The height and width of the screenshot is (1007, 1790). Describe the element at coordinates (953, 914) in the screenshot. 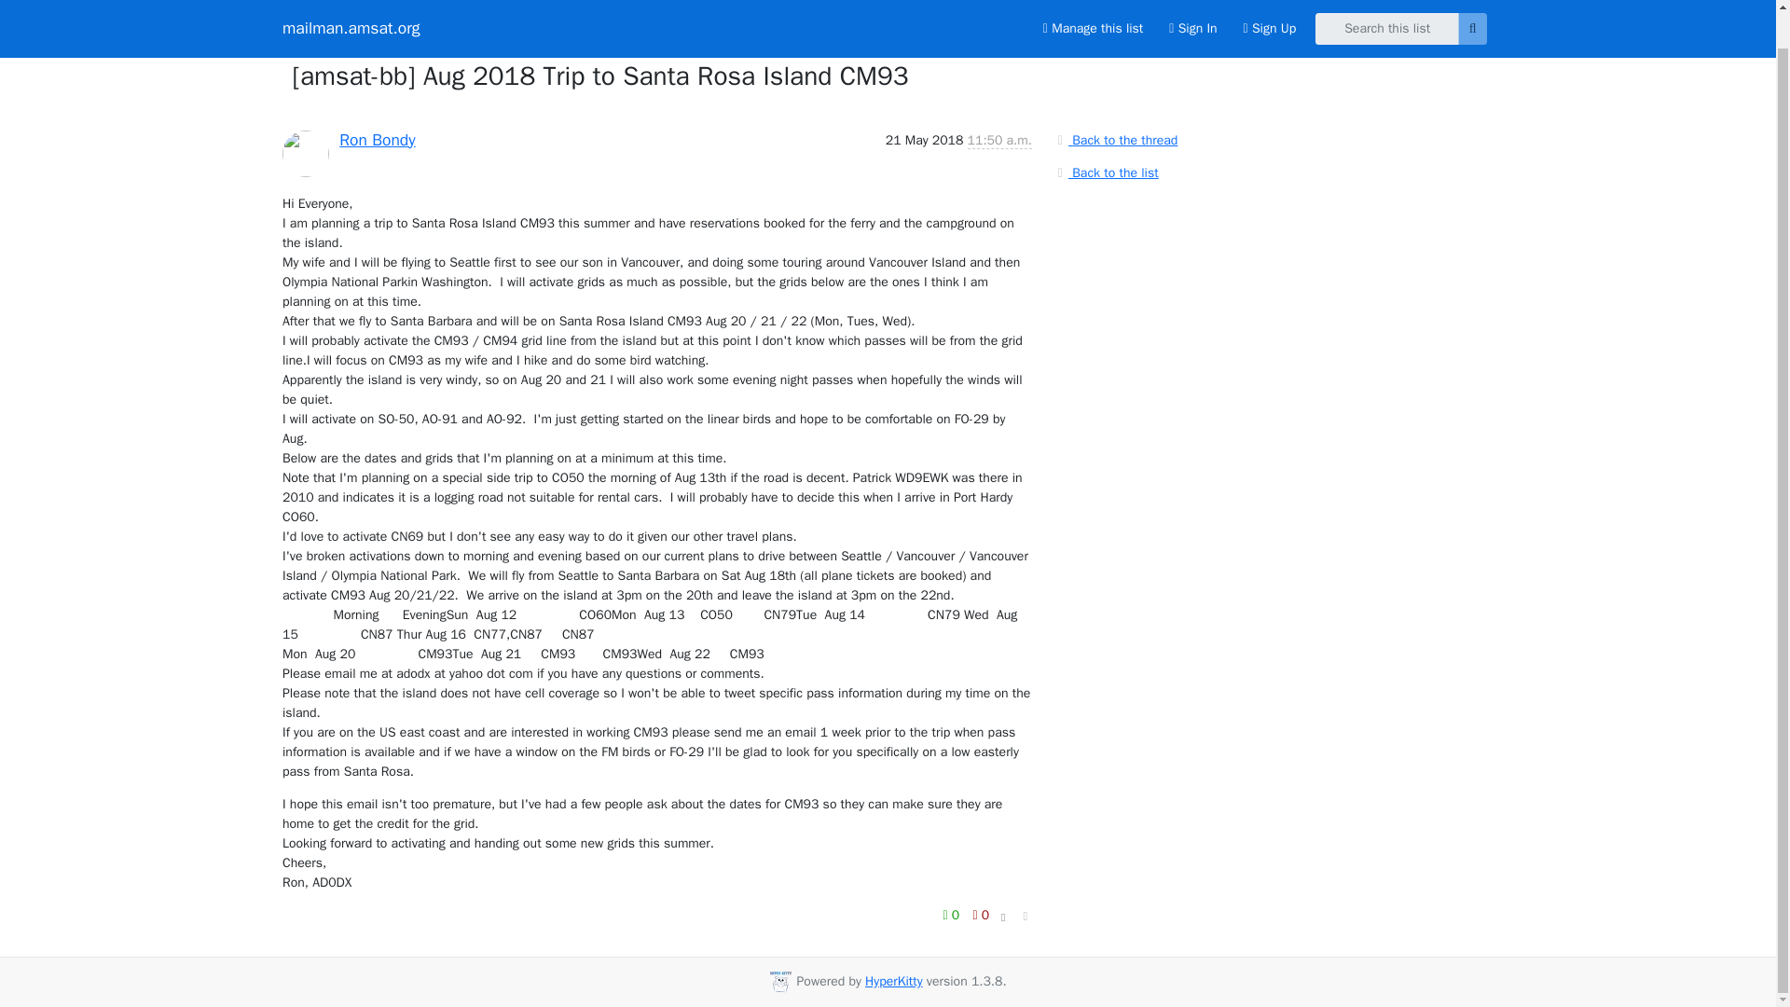

I see `0` at that location.